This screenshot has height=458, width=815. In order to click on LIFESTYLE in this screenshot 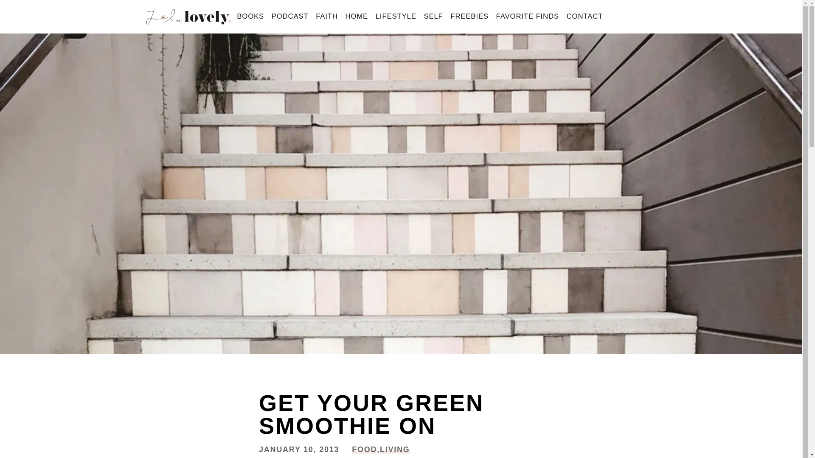, I will do `click(396, 17)`.